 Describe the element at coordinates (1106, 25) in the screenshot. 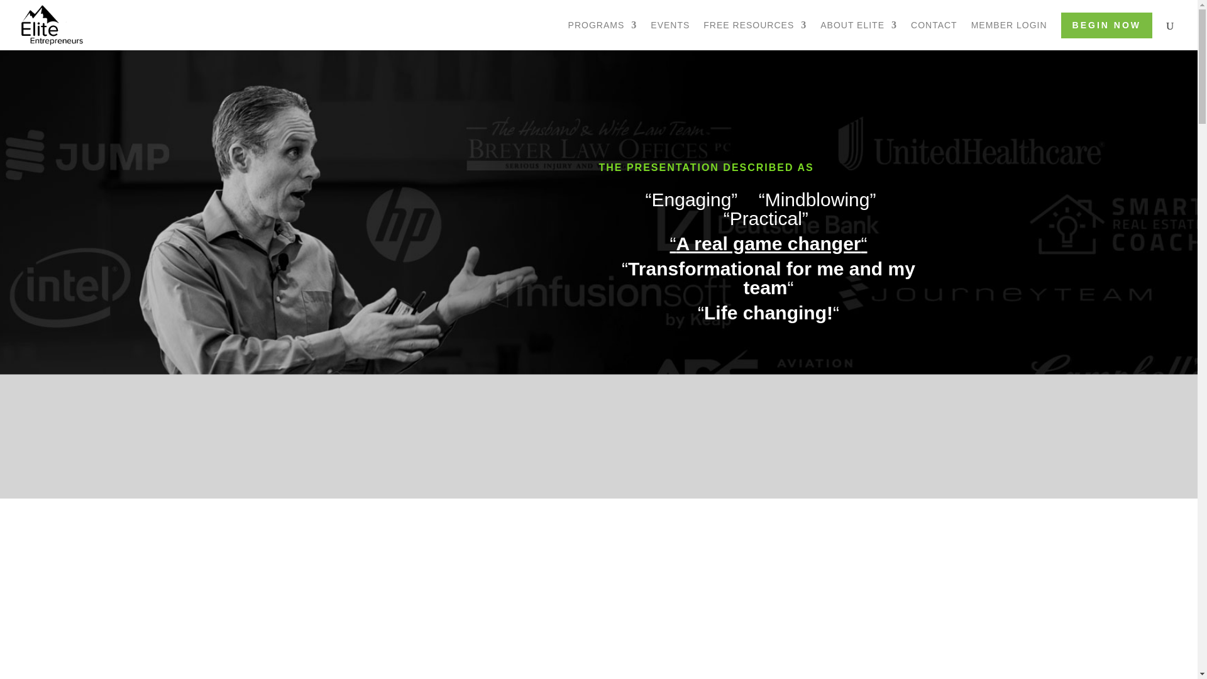

I see `BEGIN NOW` at that location.